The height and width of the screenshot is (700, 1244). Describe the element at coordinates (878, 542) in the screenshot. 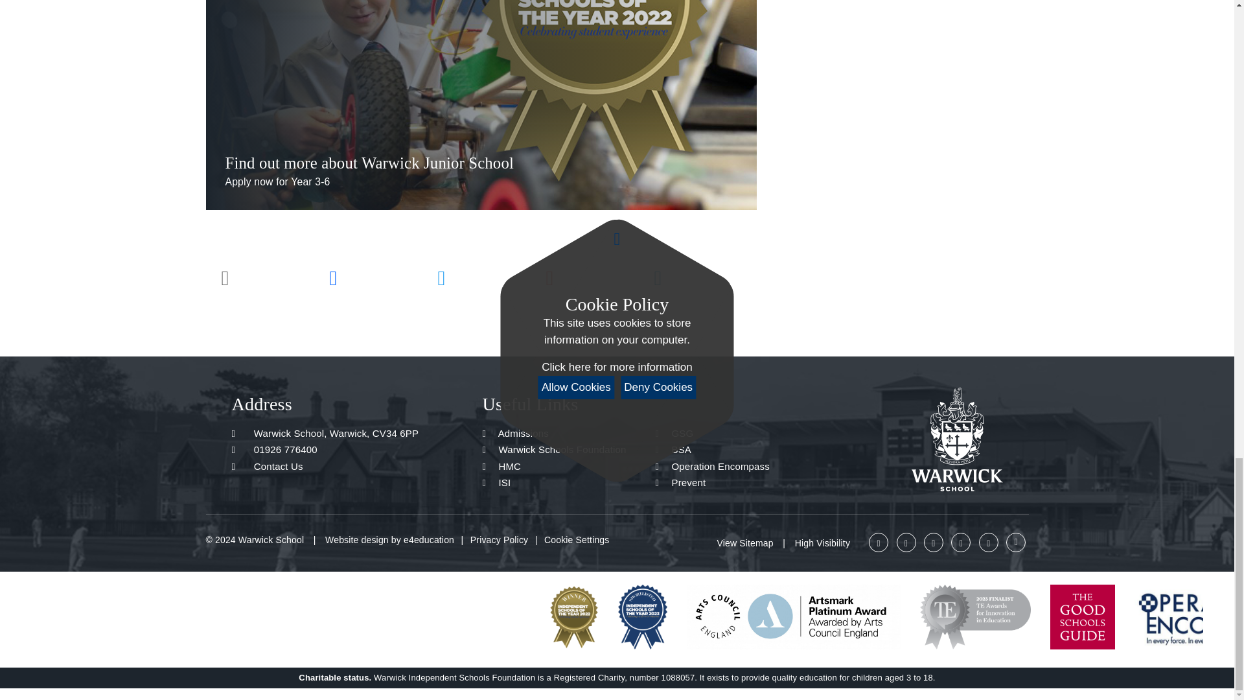

I see `vimeo` at that location.